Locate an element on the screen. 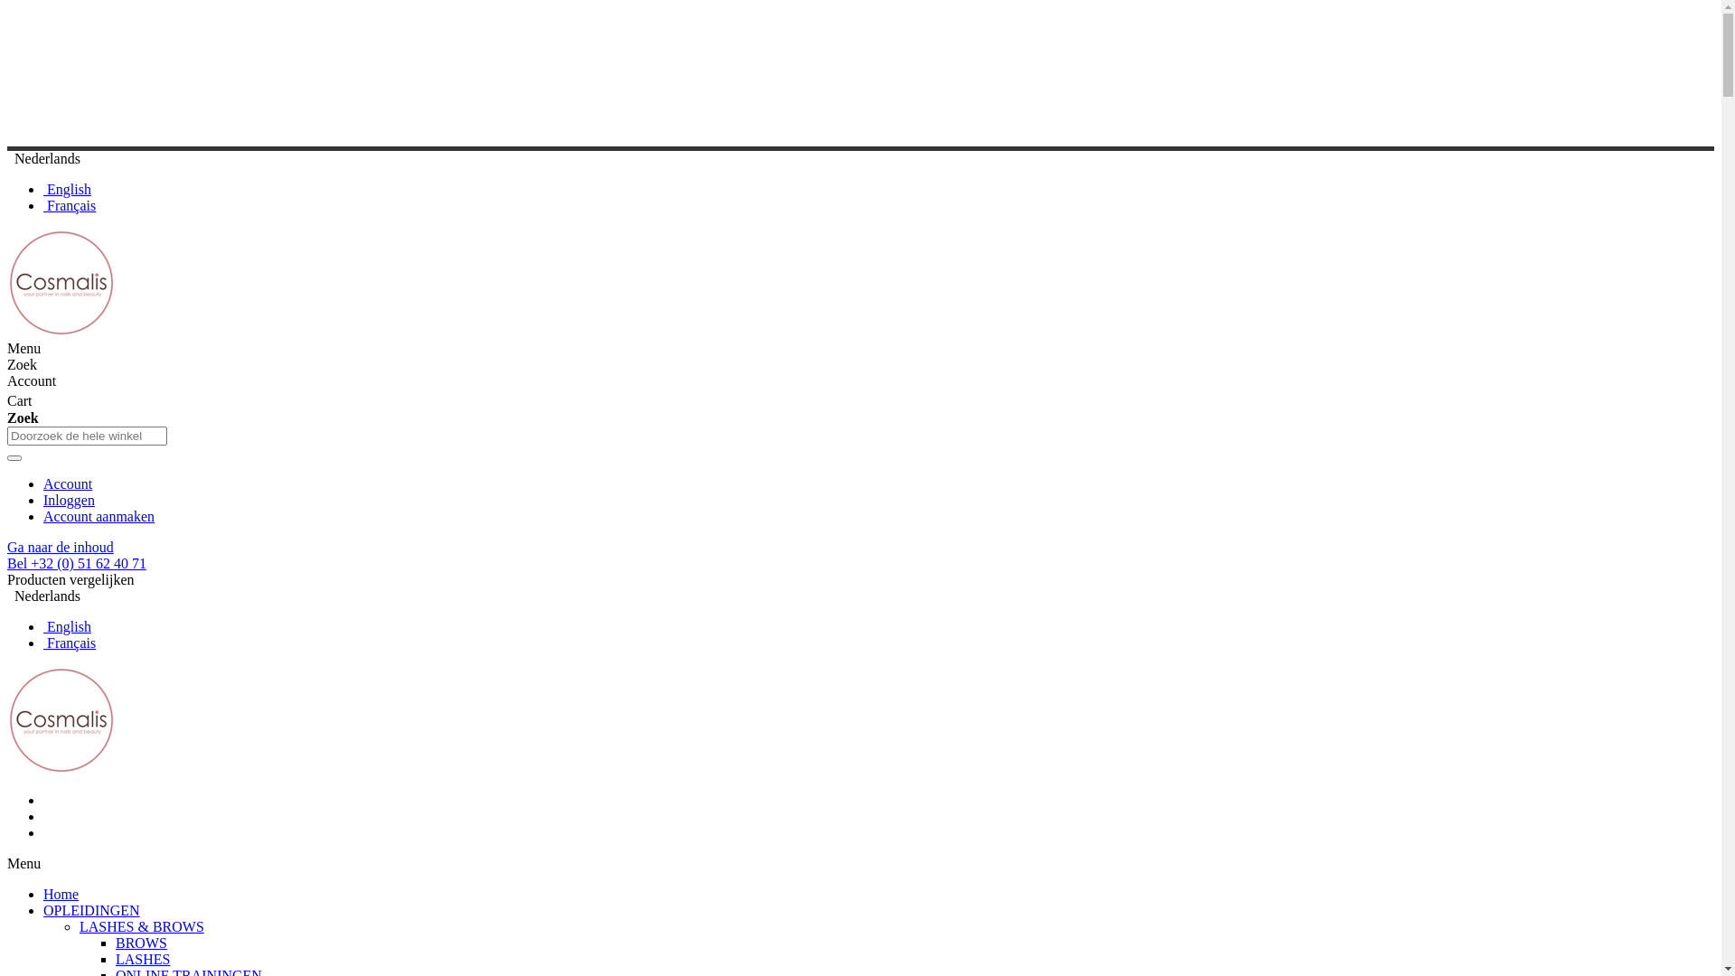   English is located at coordinates (67, 190).